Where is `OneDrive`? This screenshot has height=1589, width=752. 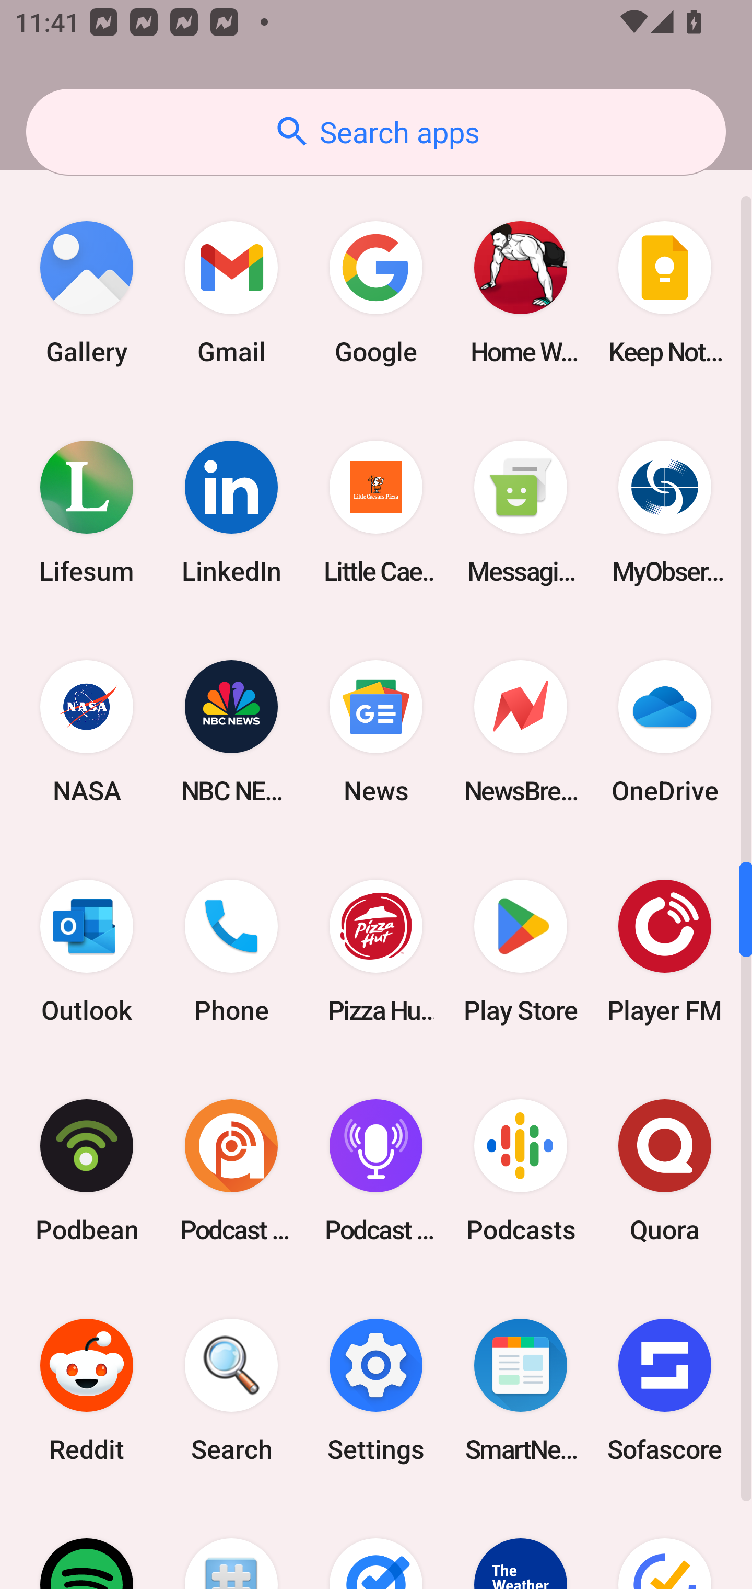 OneDrive is located at coordinates (665, 732).